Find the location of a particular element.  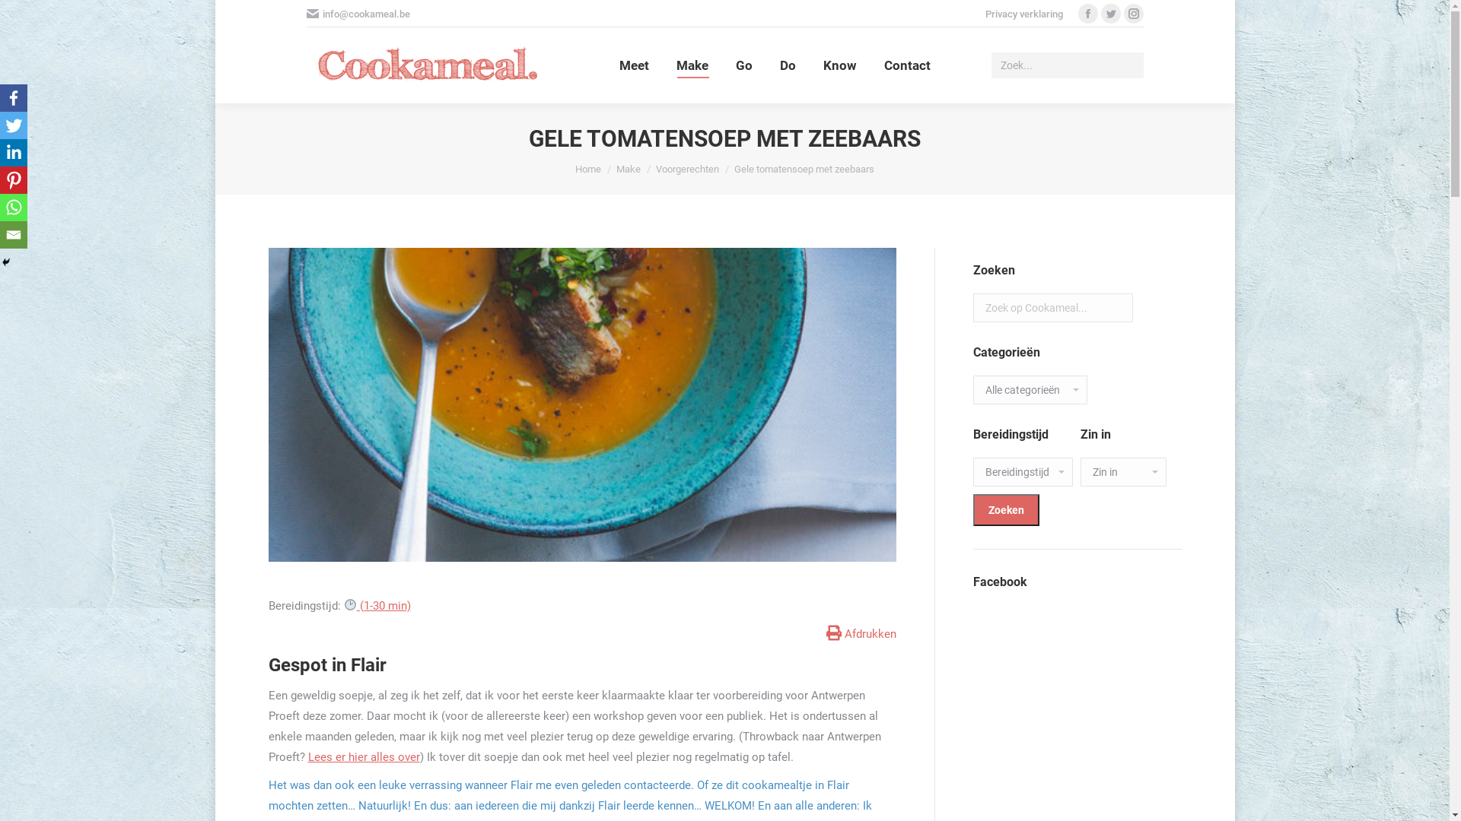

Hide is located at coordinates (6, 262).